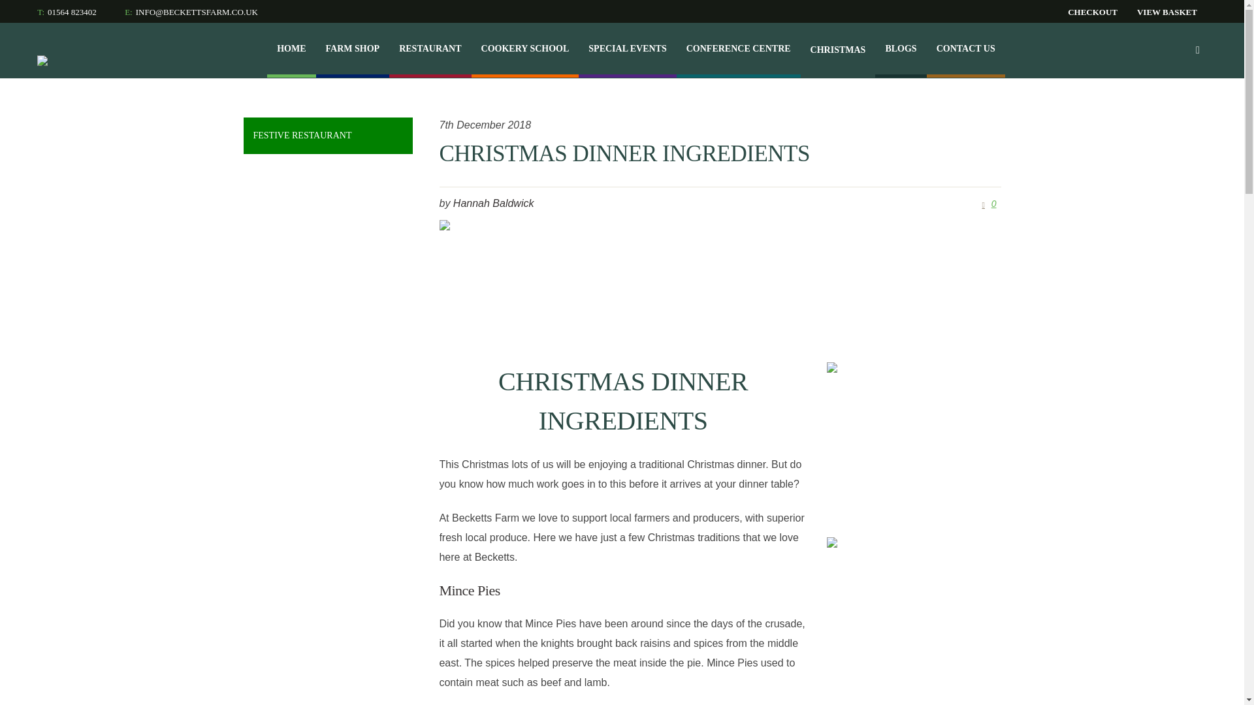 The image size is (1254, 705). What do you see at coordinates (720, 283) in the screenshot?
I see `blog-featured-image` at bounding box center [720, 283].